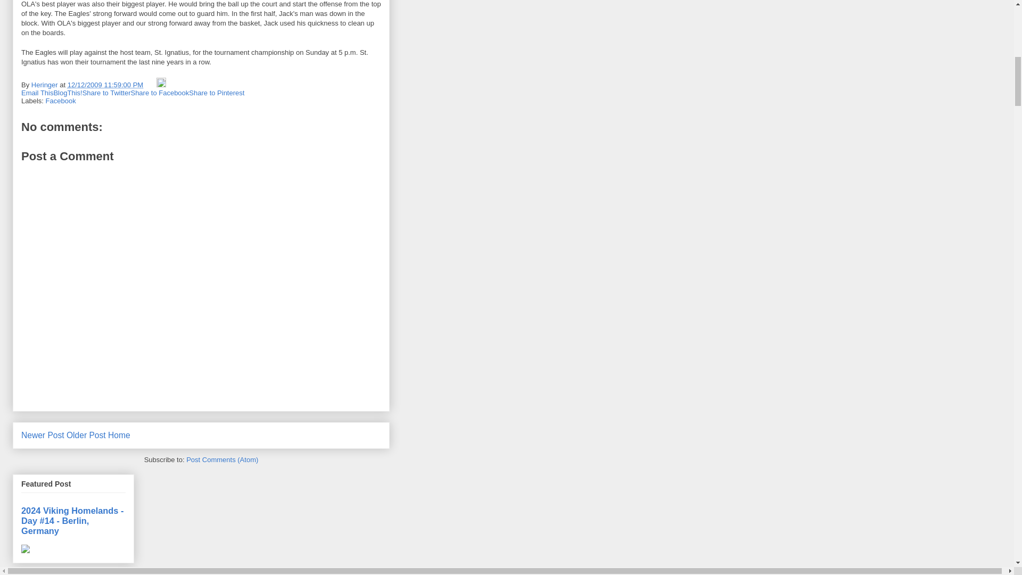 Image resolution: width=1022 pixels, height=575 pixels. Describe the element at coordinates (161, 85) in the screenshot. I see `Edit Post` at that location.